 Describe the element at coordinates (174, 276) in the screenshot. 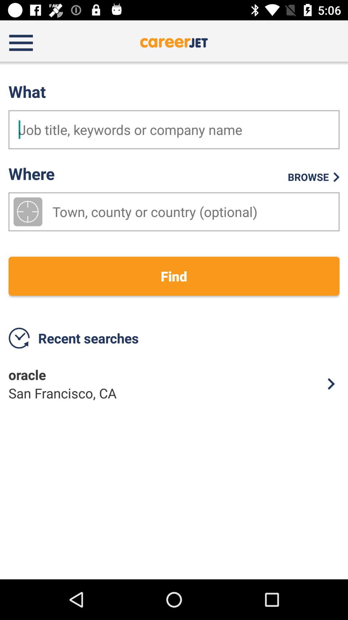

I see `turn on icon above o icon` at that location.